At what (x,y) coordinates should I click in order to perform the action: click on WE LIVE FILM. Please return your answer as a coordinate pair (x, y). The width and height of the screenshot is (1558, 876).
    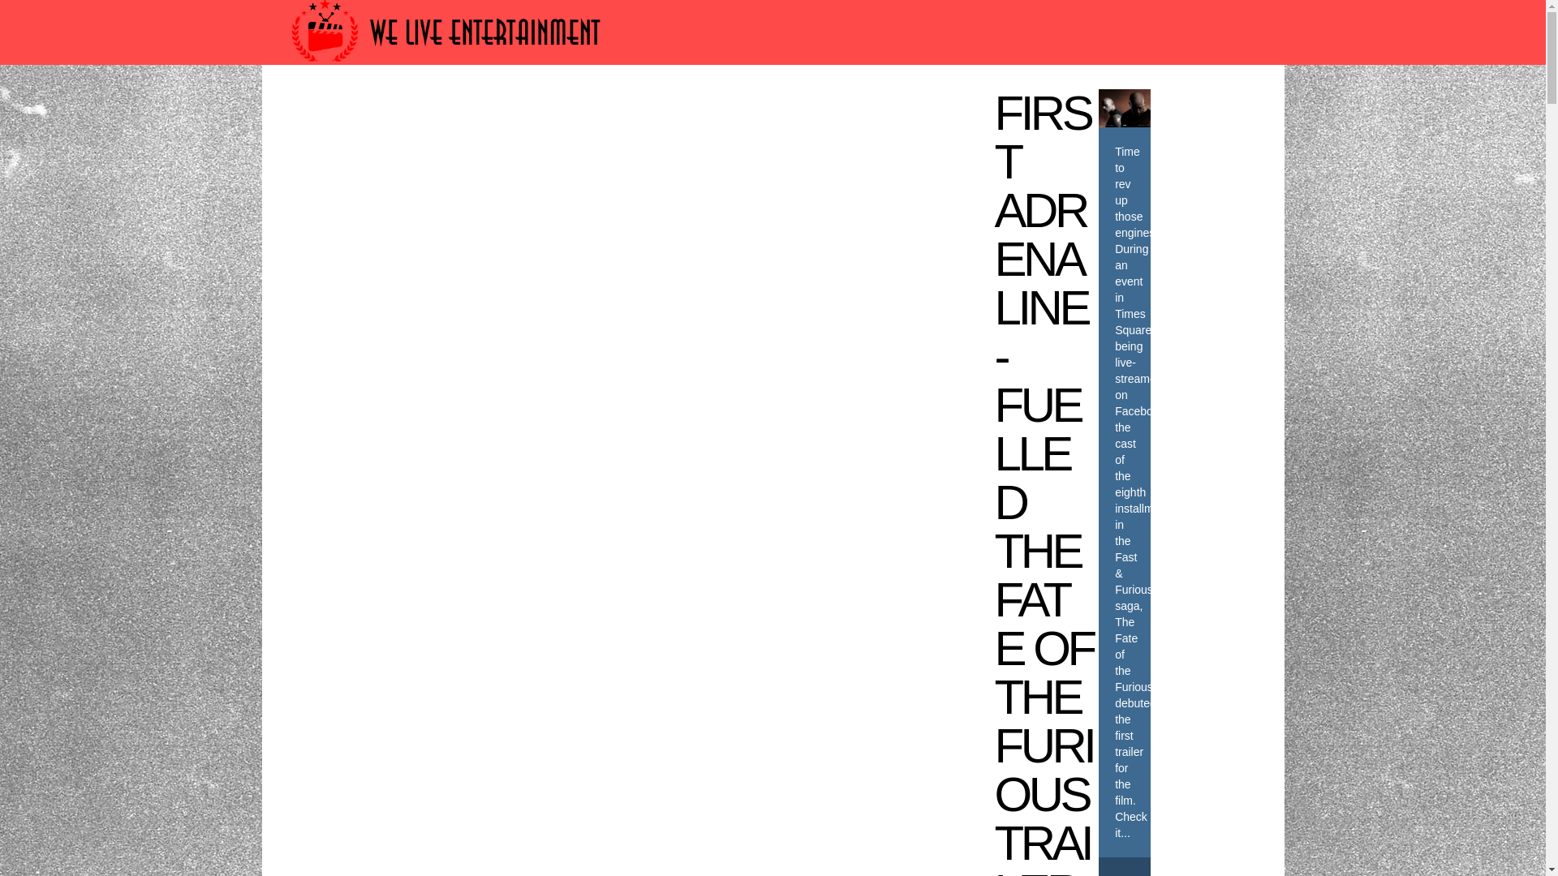
    Looking at the image, I should click on (581, 110).